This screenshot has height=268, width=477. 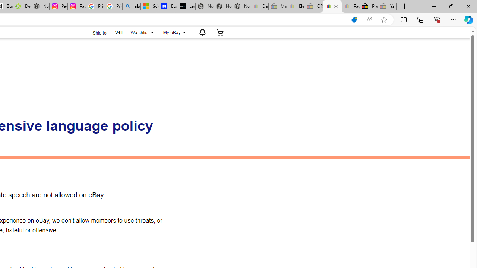 What do you see at coordinates (468, 6) in the screenshot?
I see `Close` at bounding box center [468, 6].